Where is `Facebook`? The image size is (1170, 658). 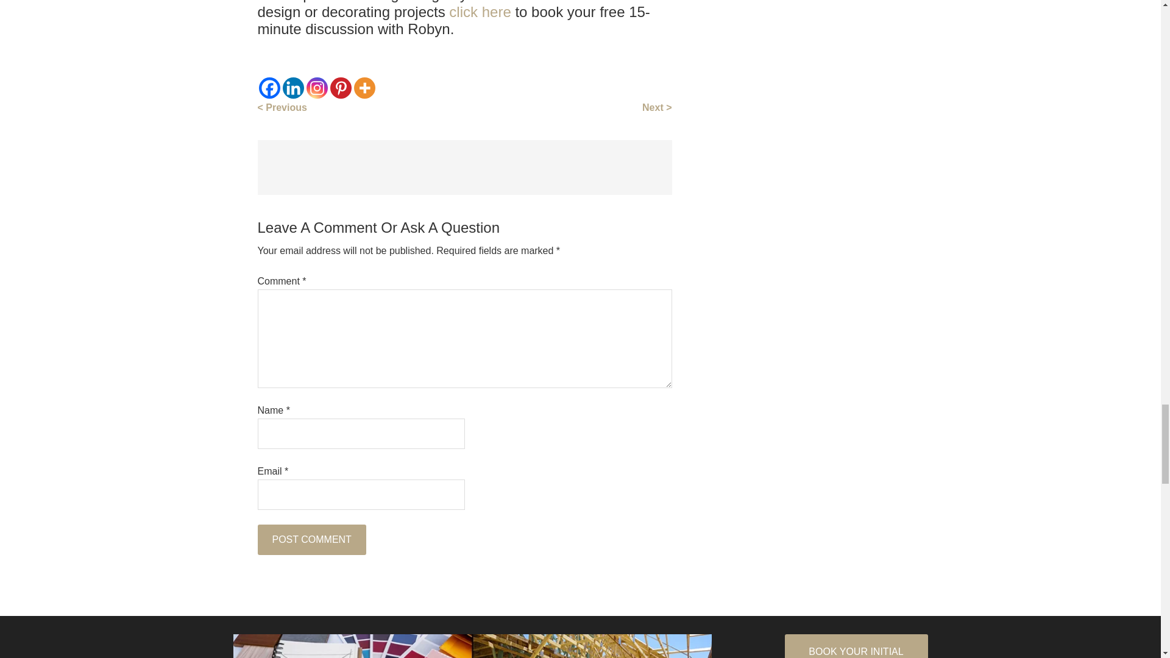 Facebook is located at coordinates (269, 88).